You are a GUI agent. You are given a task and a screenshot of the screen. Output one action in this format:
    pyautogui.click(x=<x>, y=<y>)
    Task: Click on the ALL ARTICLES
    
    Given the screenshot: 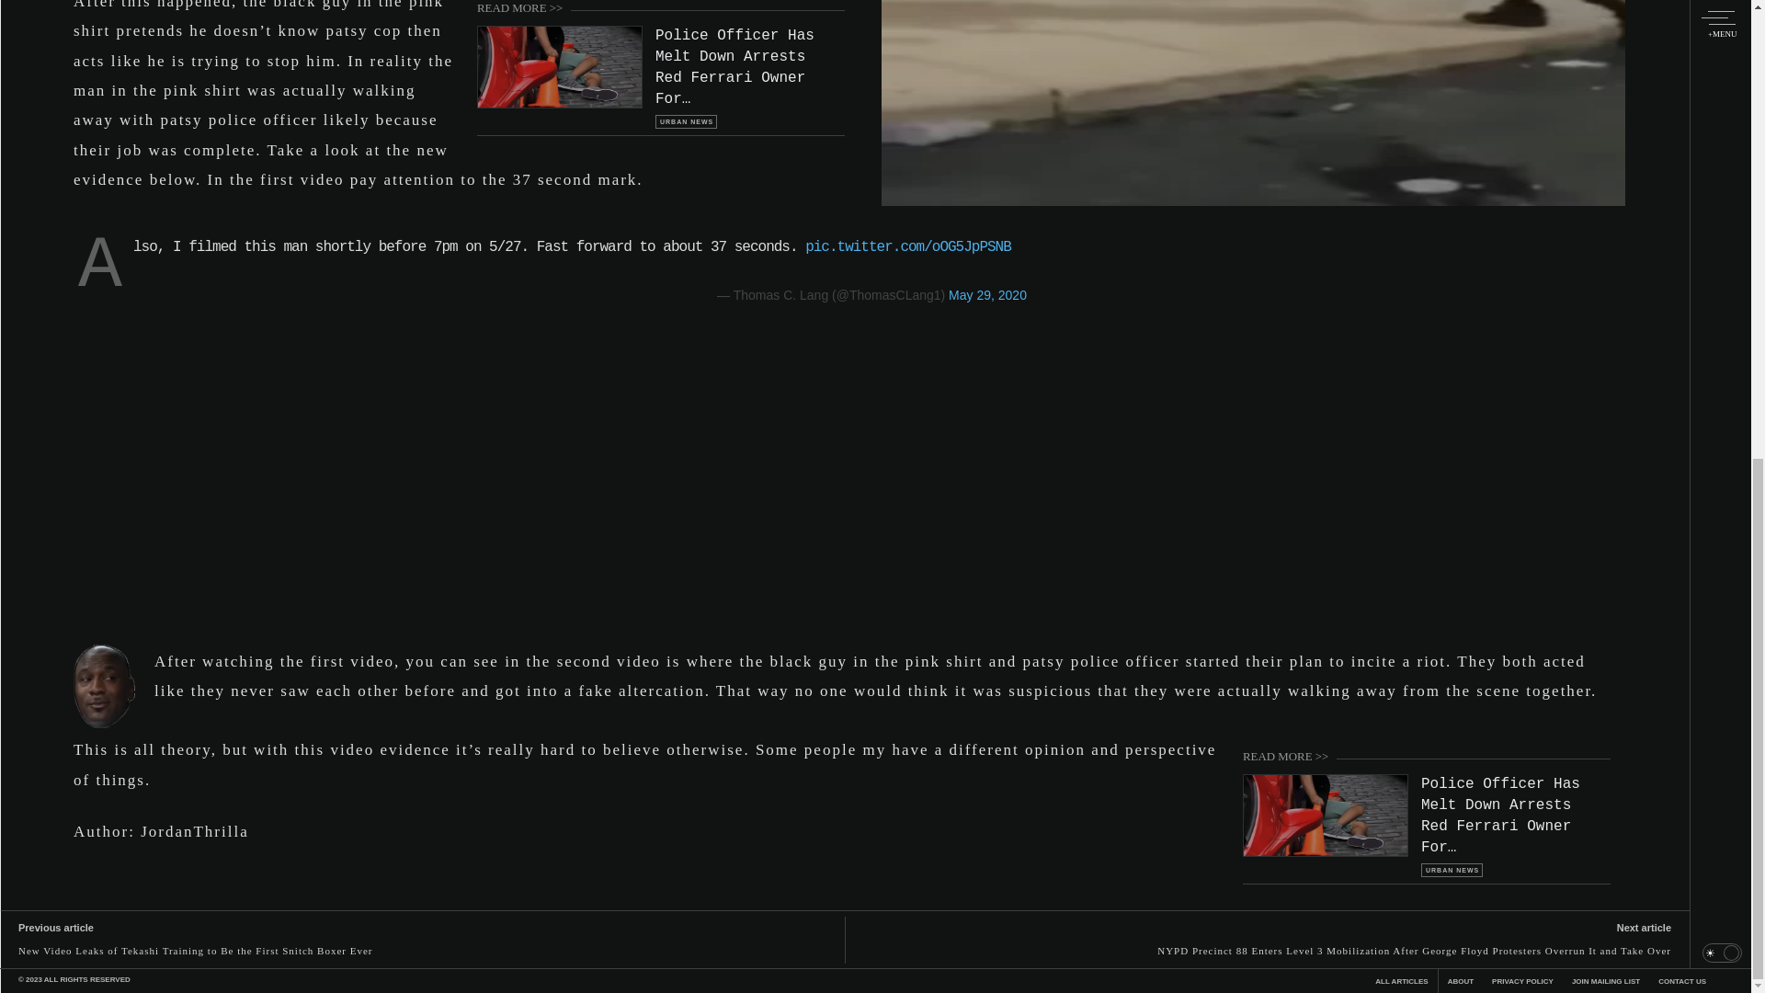 What is the action you would take?
    pyautogui.click(x=1401, y=981)
    